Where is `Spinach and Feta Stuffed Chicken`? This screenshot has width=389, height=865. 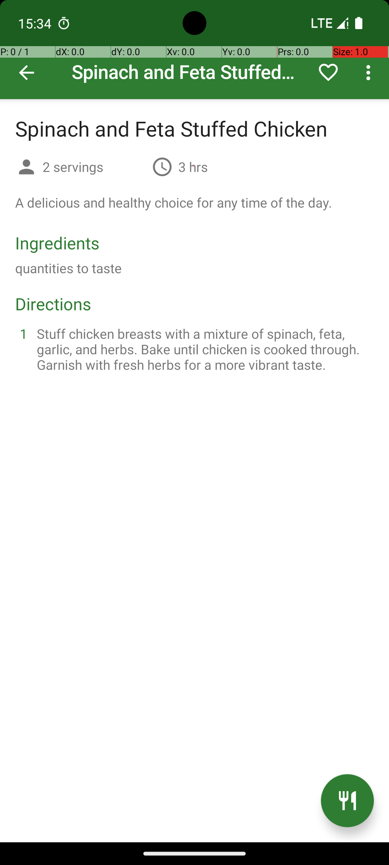
Spinach and Feta Stuffed Chicken is located at coordinates (194, 50).